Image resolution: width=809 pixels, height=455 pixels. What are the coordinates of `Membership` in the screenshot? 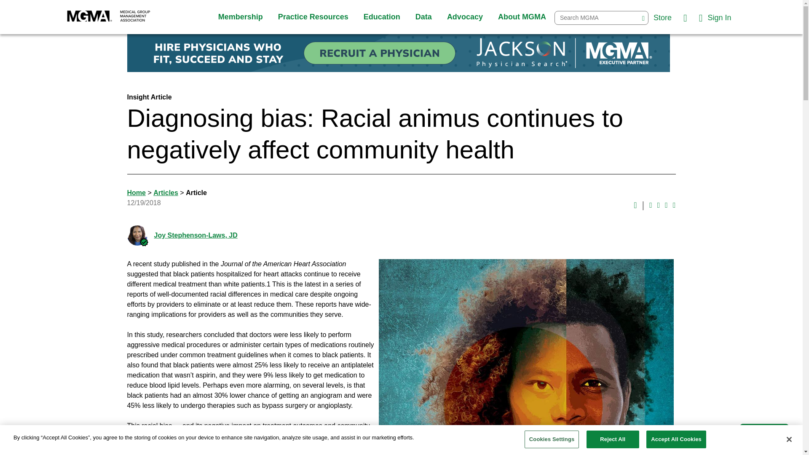 It's located at (240, 17).